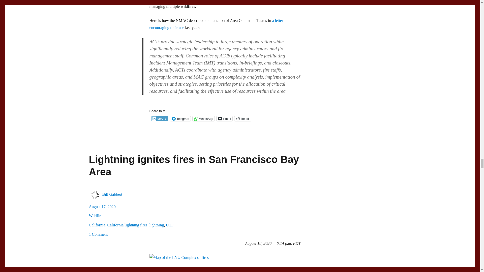 The width and height of the screenshot is (484, 272). I want to click on Click to share on Telegram, so click(180, 118).